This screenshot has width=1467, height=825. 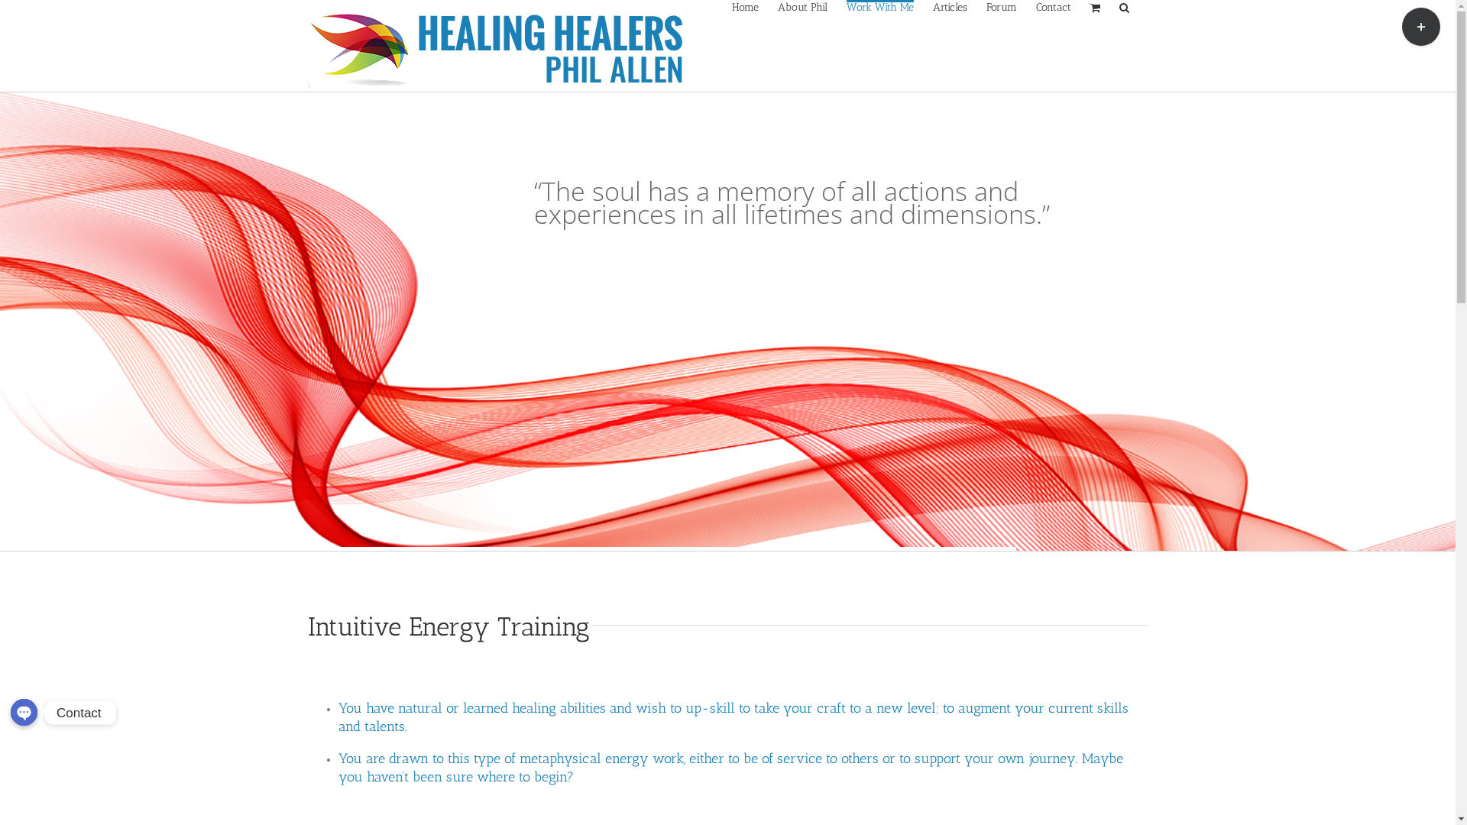 What do you see at coordinates (949, 6) in the screenshot?
I see `Articles` at bounding box center [949, 6].